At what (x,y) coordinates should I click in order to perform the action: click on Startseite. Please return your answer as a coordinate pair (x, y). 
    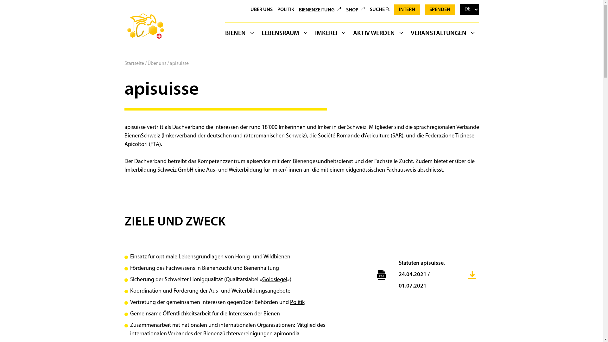
    Looking at the image, I should click on (134, 64).